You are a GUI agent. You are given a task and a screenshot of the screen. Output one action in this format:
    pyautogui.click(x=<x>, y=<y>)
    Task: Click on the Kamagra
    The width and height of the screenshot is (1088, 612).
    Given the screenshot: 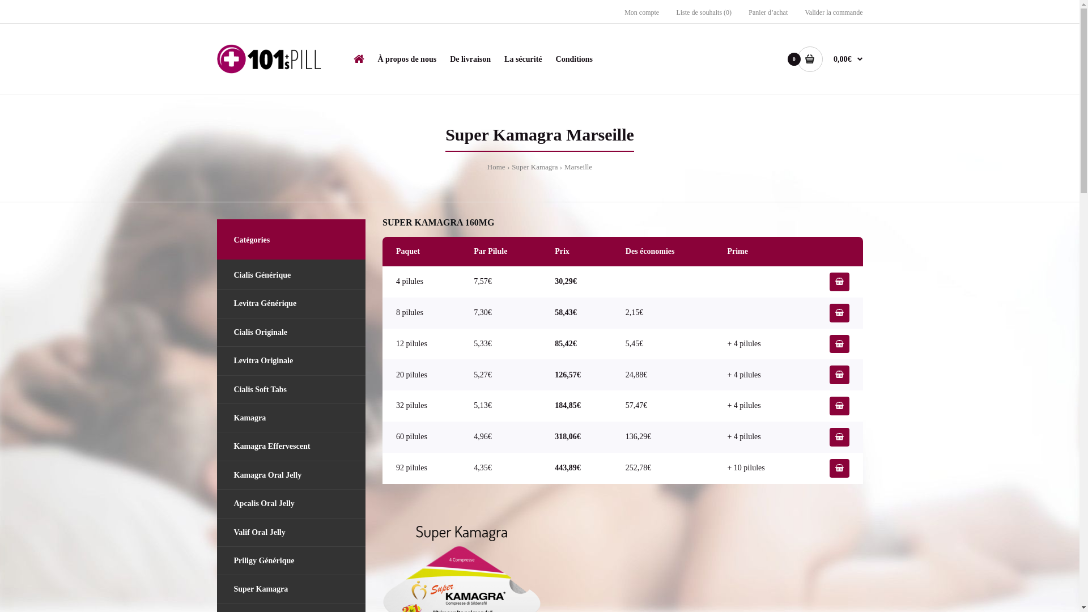 What is the action you would take?
    pyautogui.click(x=291, y=418)
    